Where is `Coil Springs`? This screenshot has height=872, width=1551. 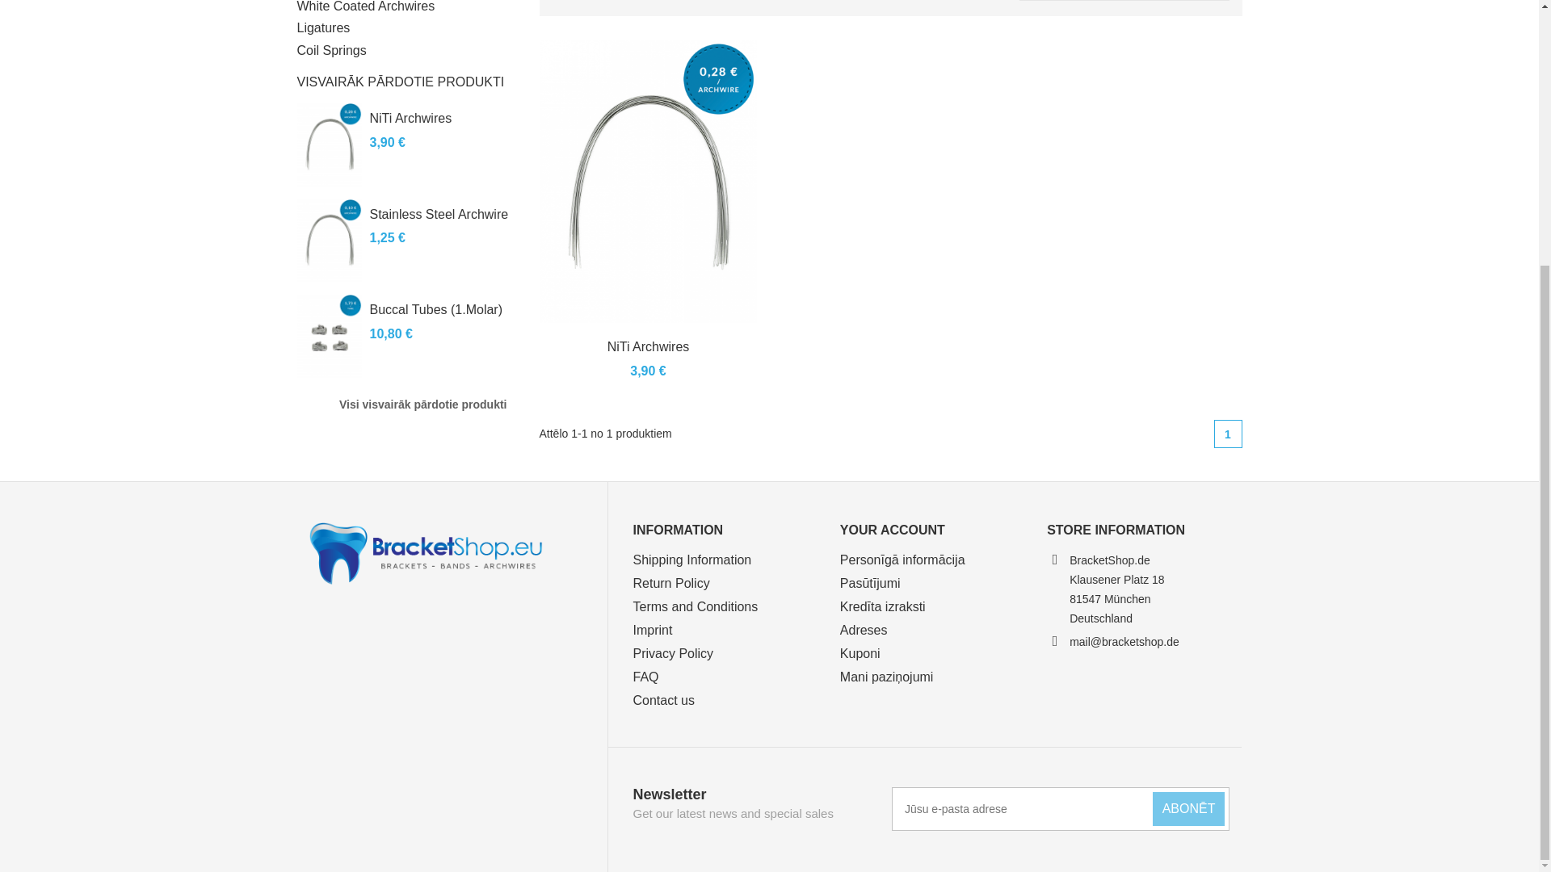
Coil Springs is located at coordinates (406, 50).